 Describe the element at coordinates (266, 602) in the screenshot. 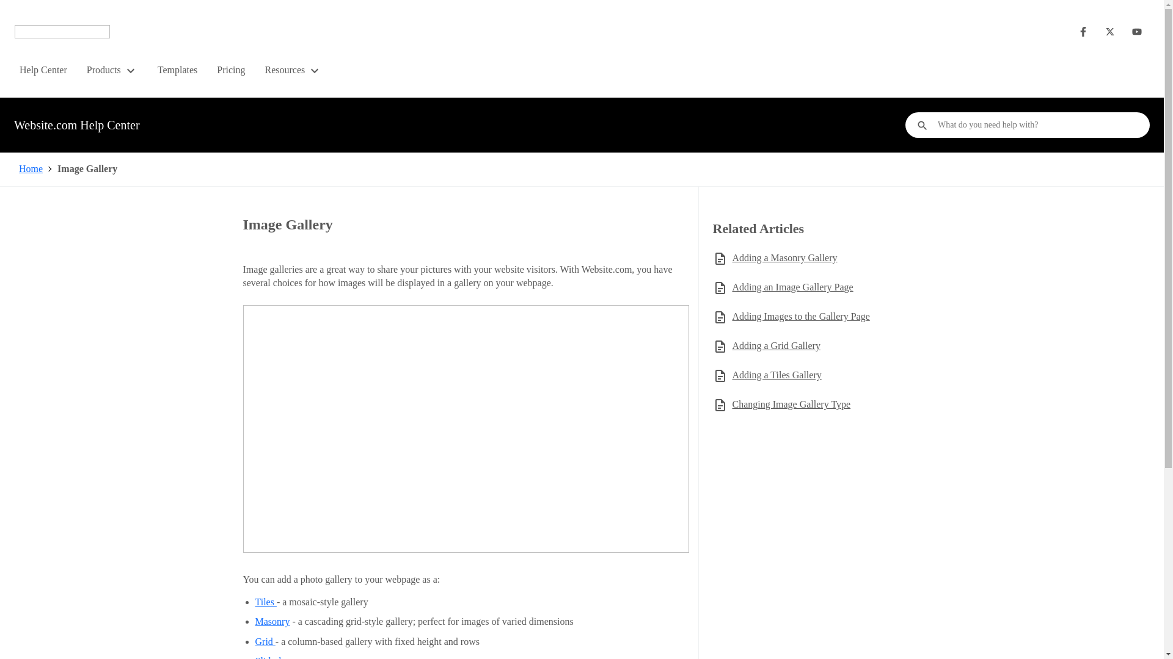

I see `Tiles` at that location.